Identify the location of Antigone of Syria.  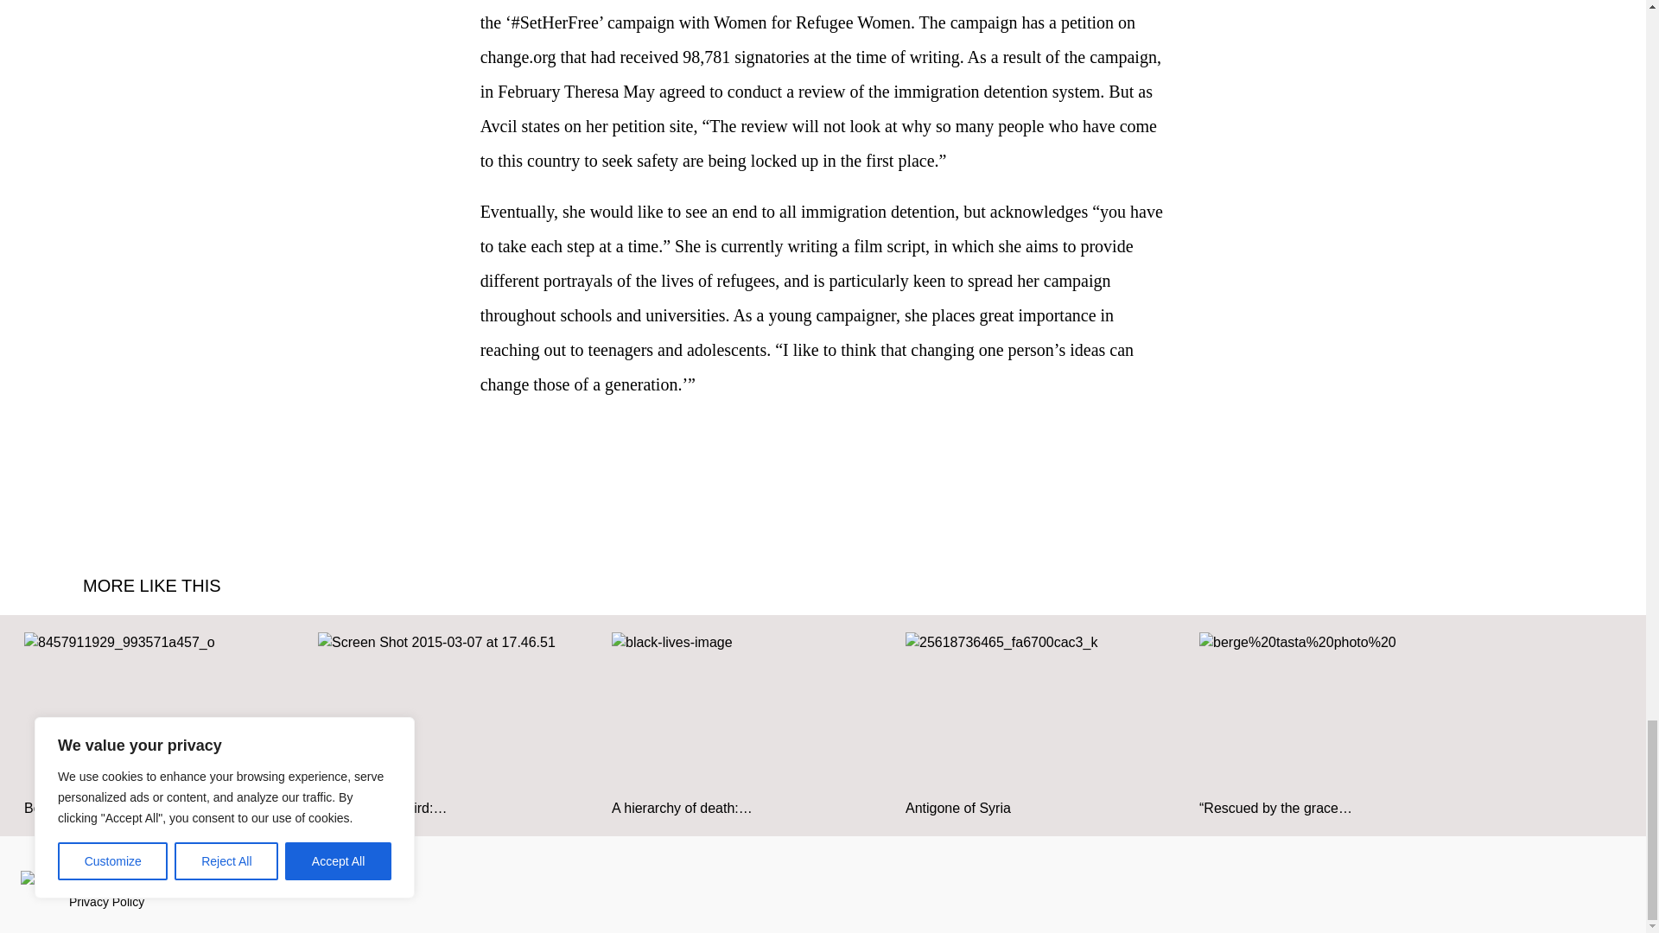
(1044, 724).